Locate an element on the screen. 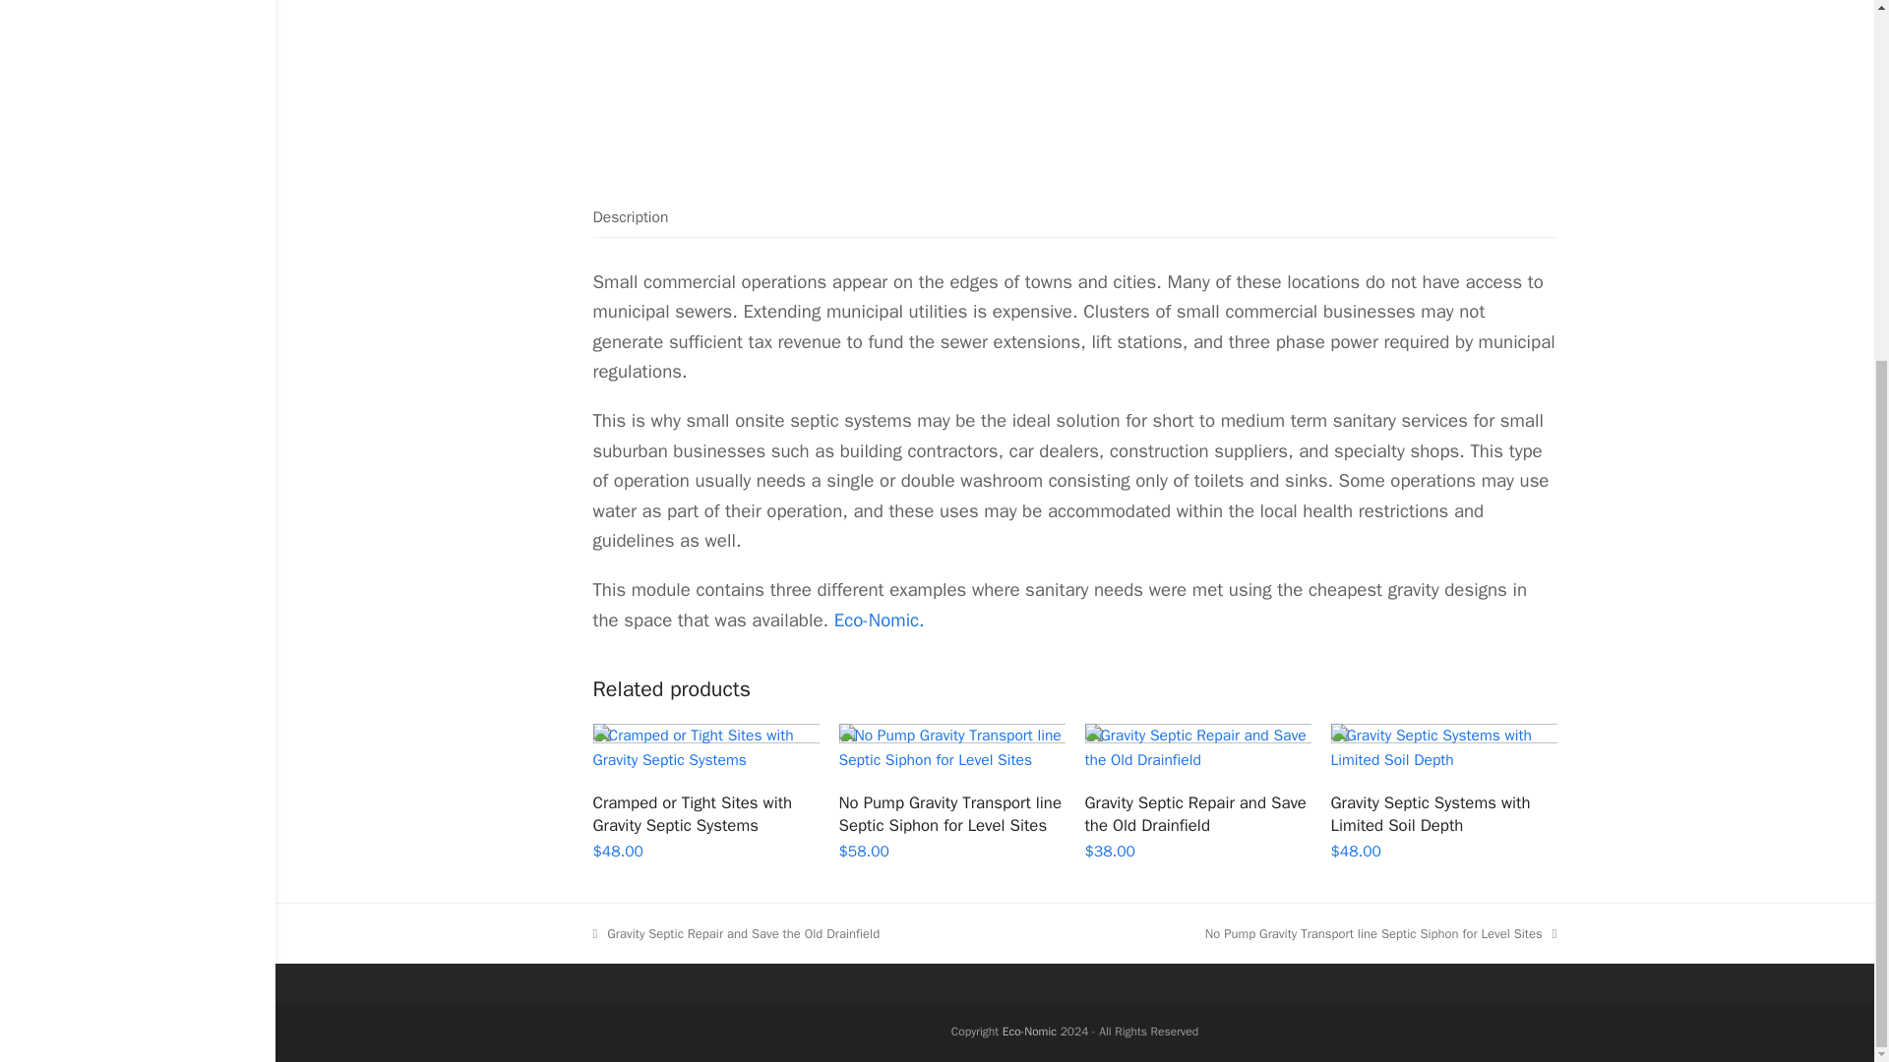  Gravity Septic Systems with Limited Soil Depth is located at coordinates (1442, 814).